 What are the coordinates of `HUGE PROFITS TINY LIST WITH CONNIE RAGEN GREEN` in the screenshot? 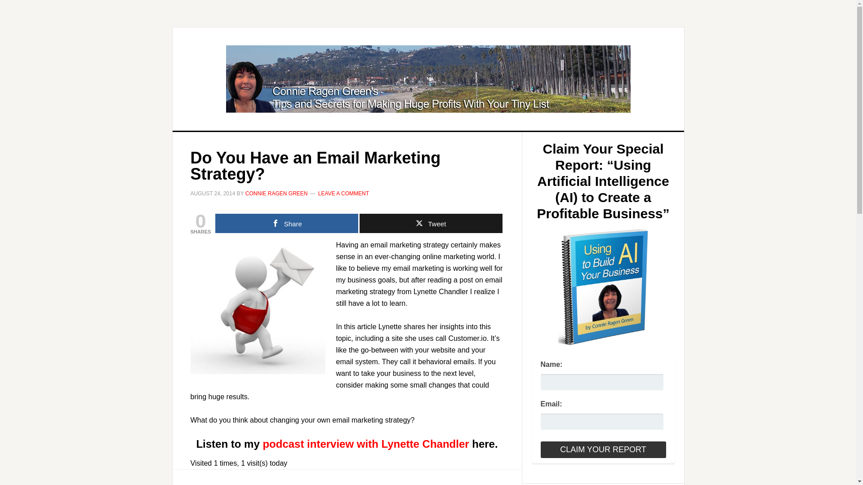 It's located at (428, 79).